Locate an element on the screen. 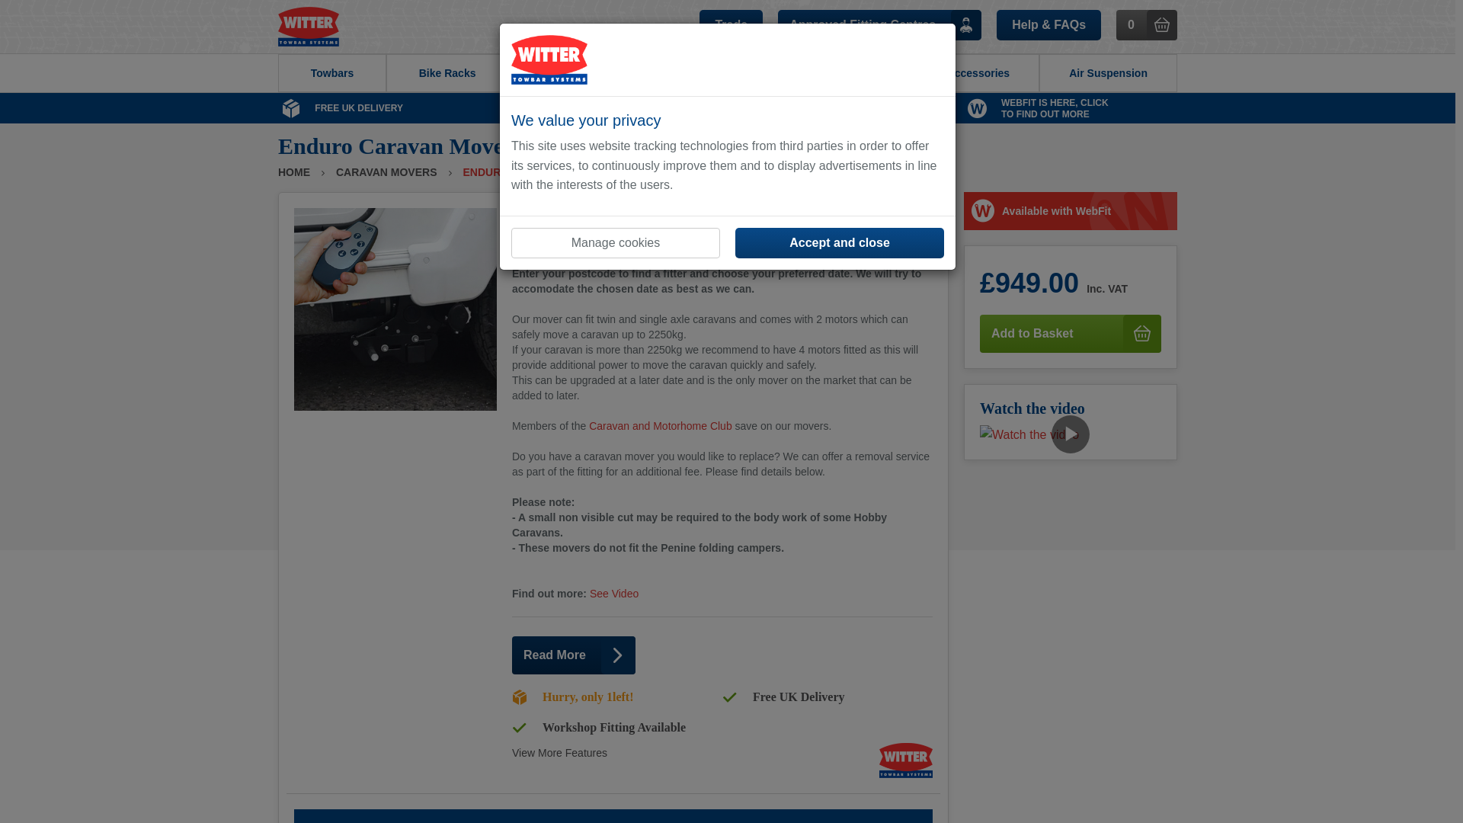 The height and width of the screenshot is (823, 1463). 0 is located at coordinates (331, 73).